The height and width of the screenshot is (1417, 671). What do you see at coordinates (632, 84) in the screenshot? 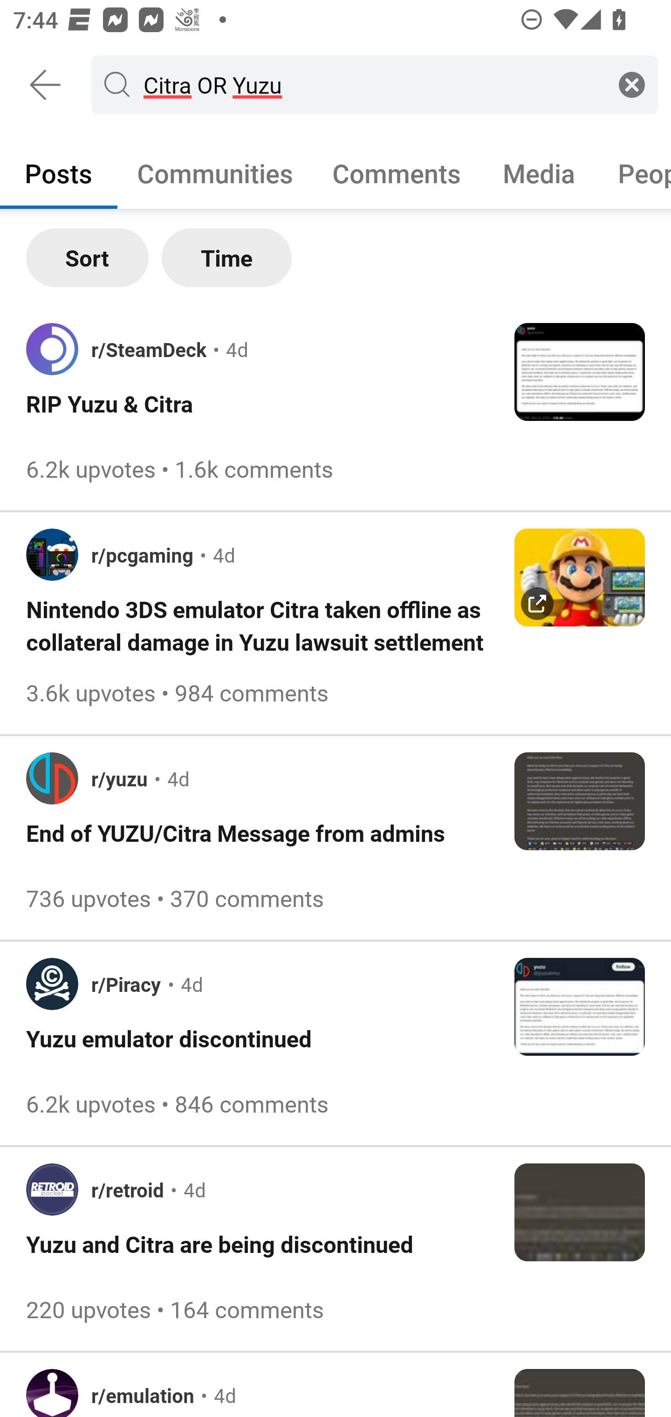
I see `Clear search` at bounding box center [632, 84].